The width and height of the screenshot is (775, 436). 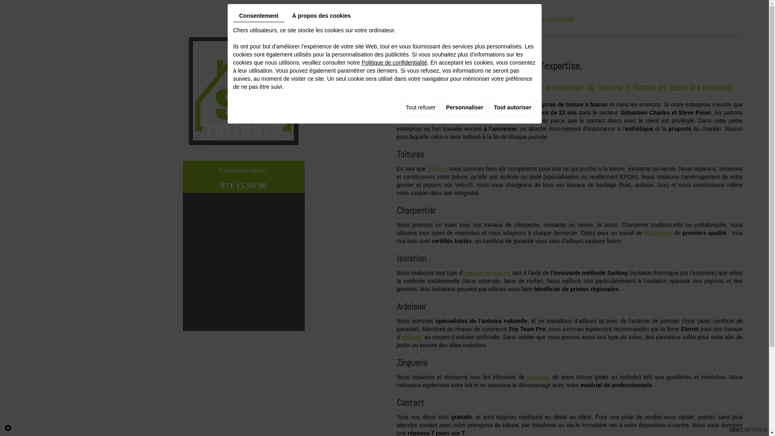 I want to click on Consentement, so click(x=259, y=16).